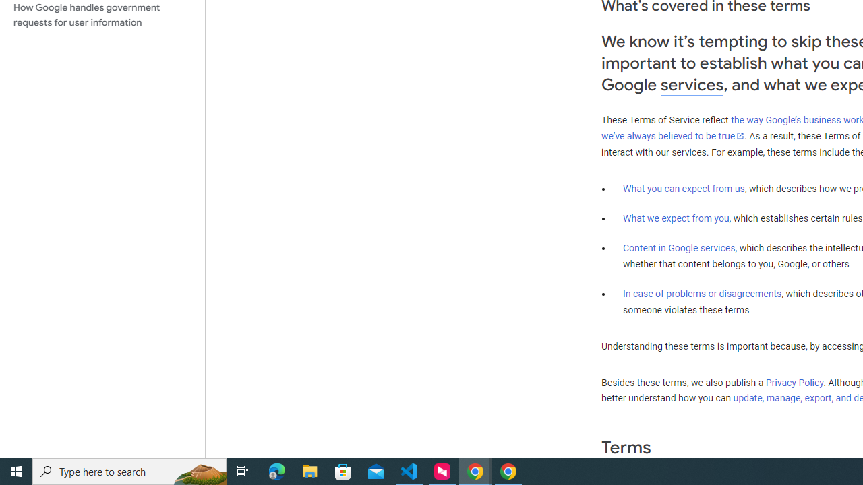 The width and height of the screenshot is (863, 485). I want to click on What we expect from you, so click(676, 218).